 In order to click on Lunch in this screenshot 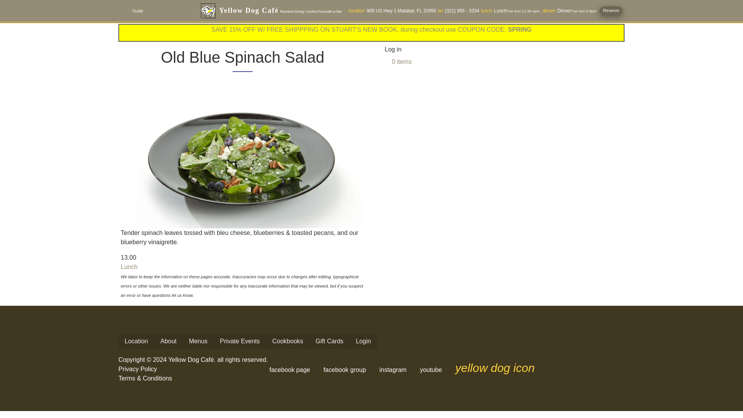, I will do `click(129, 267)`.